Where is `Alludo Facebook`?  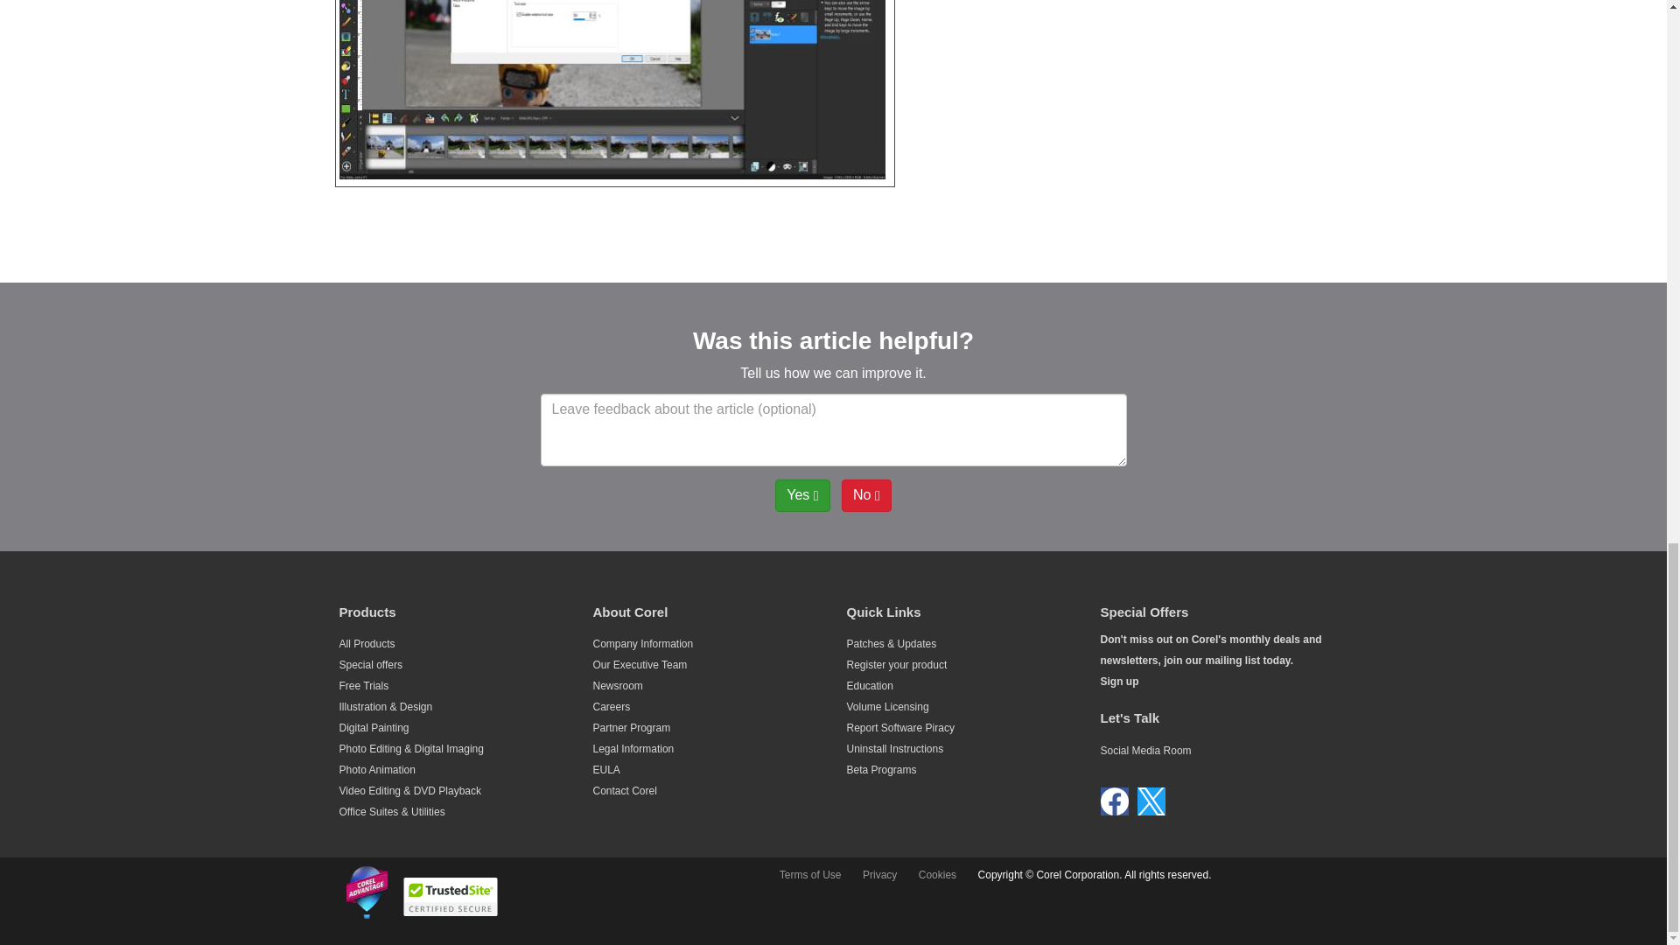
Alludo Facebook is located at coordinates (1115, 801).